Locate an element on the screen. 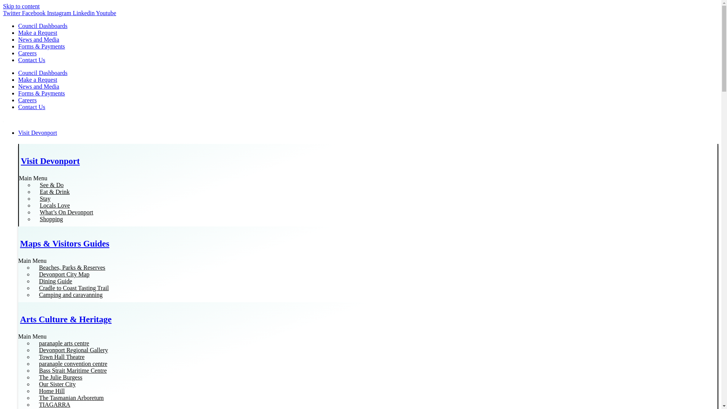 Image resolution: width=727 pixels, height=409 pixels. Devonport City Map is located at coordinates (64, 274).